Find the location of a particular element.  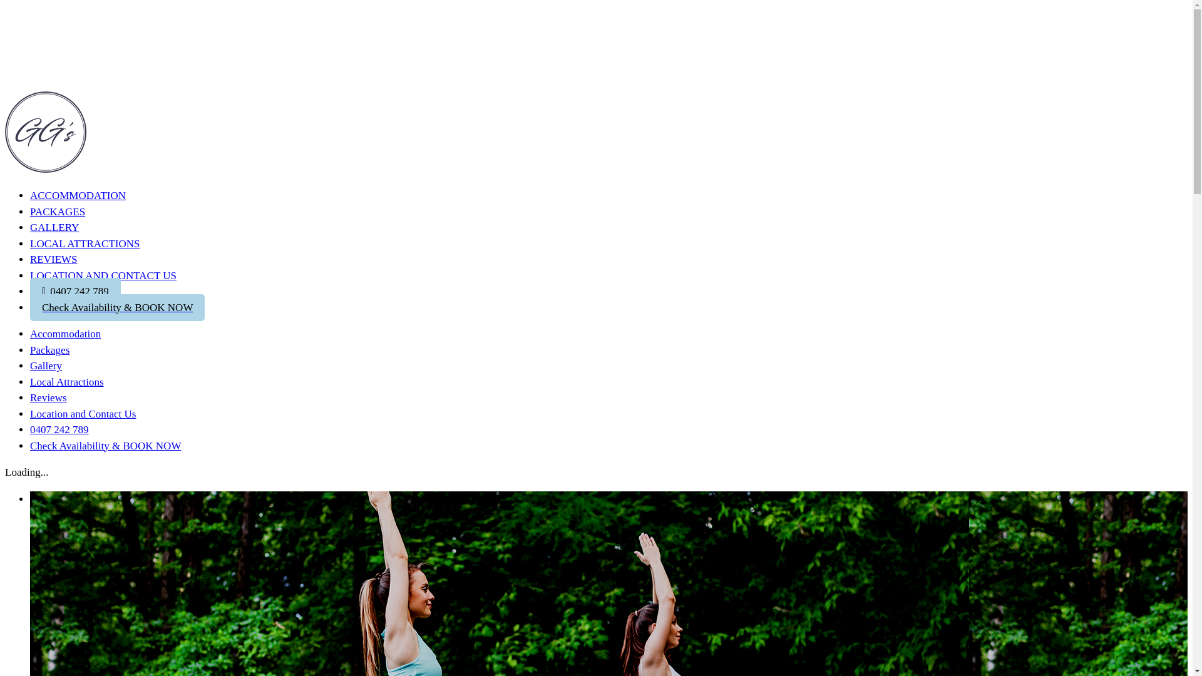

GALLERY is located at coordinates (54, 228).